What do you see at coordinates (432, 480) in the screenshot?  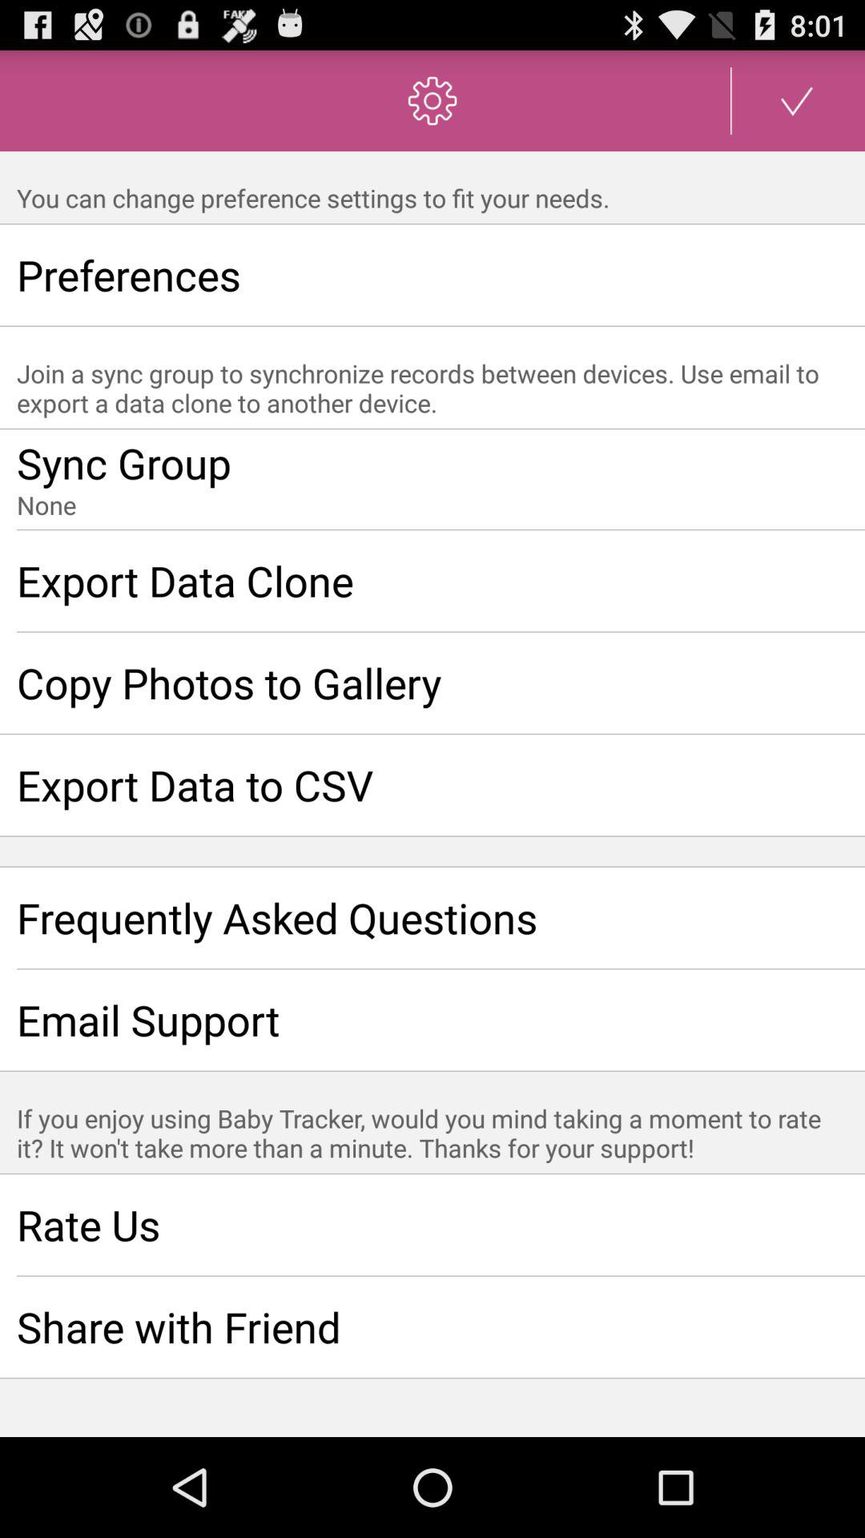 I see `join a sync group` at bounding box center [432, 480].